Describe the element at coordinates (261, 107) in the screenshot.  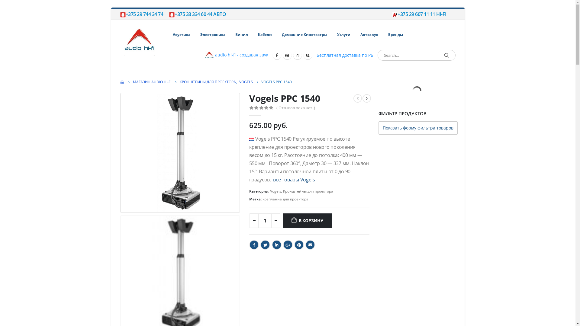
I see `0` at that location.